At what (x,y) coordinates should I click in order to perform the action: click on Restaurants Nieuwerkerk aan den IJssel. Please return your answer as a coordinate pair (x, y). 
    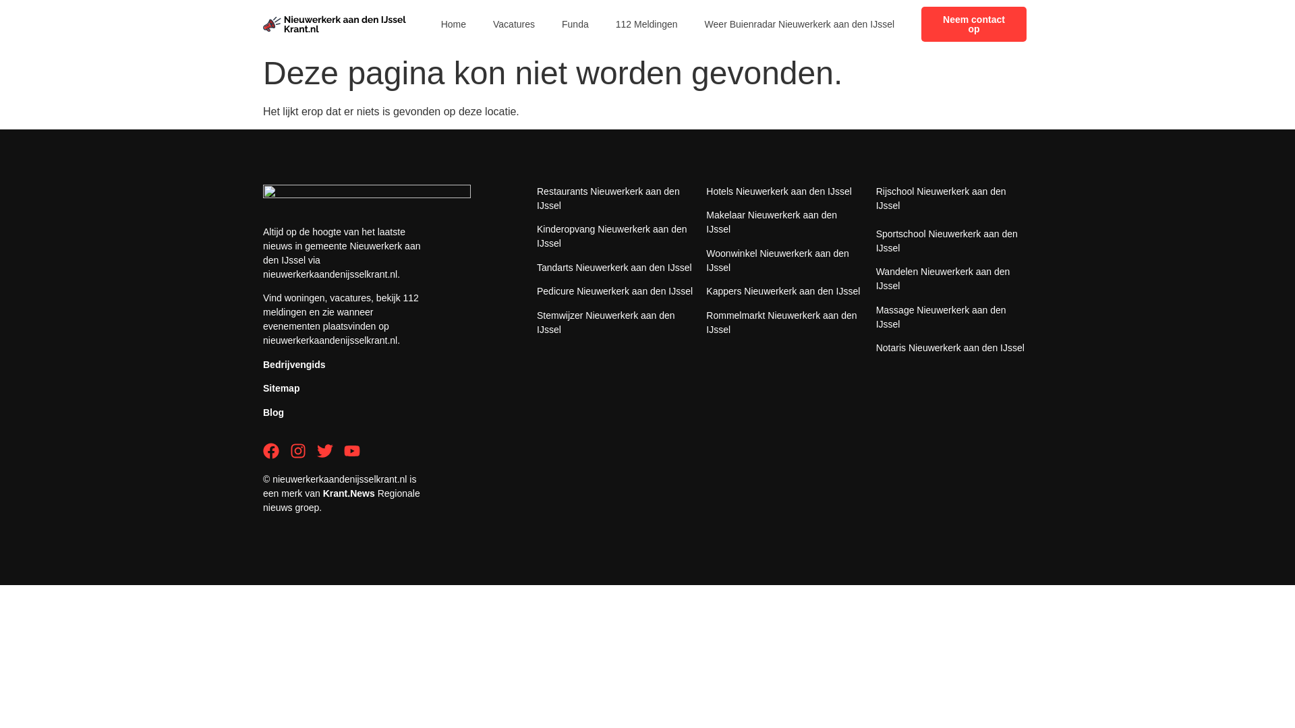
    Looking at the image, I should click on (608, 198).